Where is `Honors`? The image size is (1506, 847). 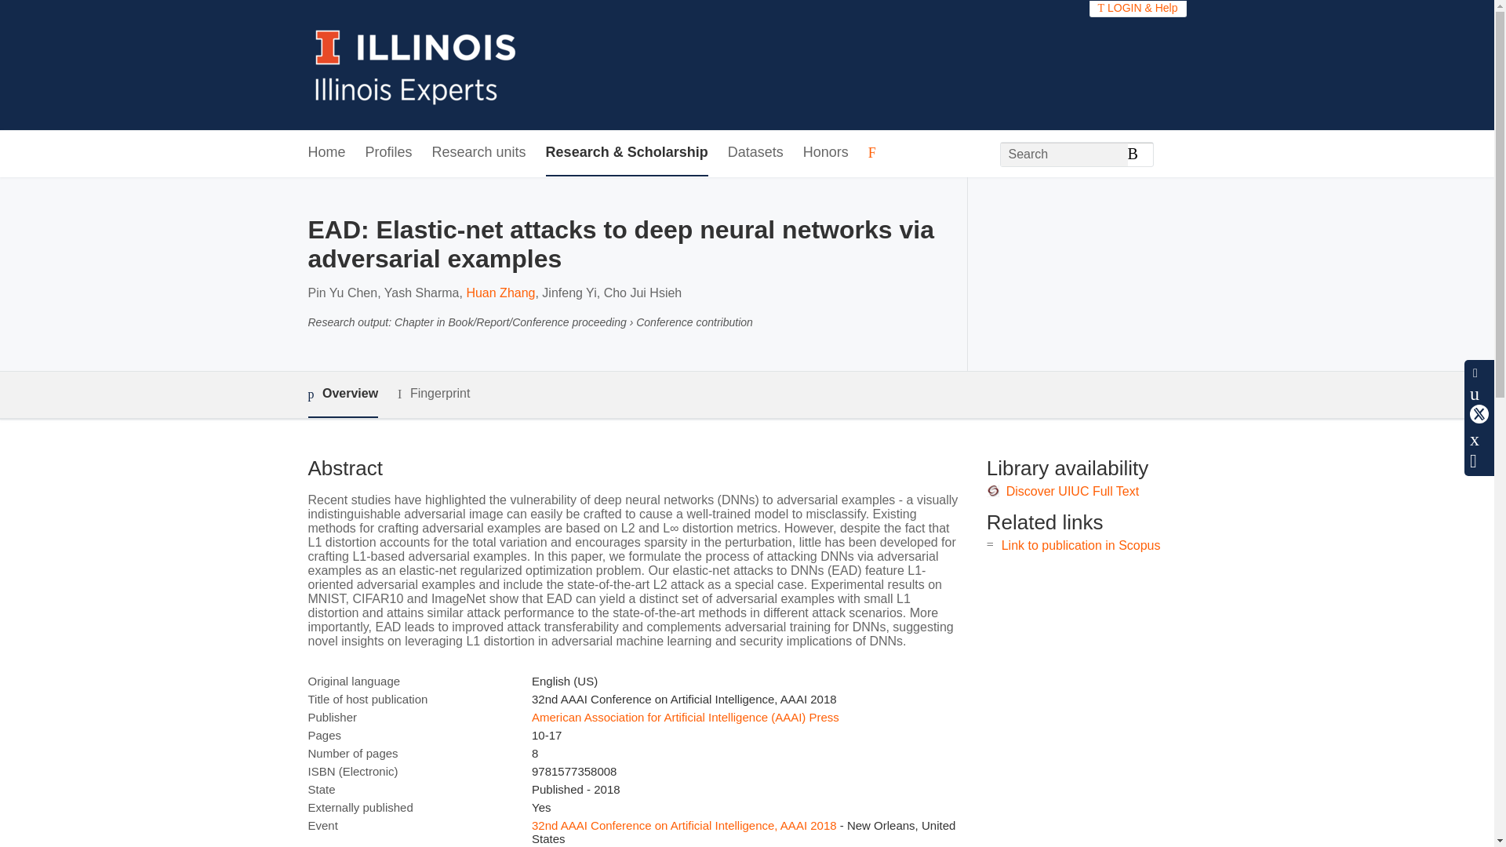
Honors is located at coordinates (825, 153).